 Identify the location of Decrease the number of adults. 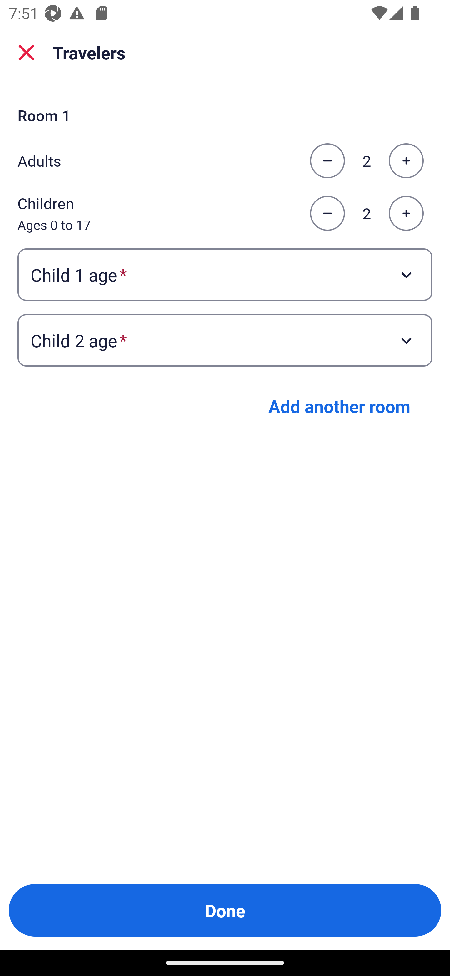
(327, 161).